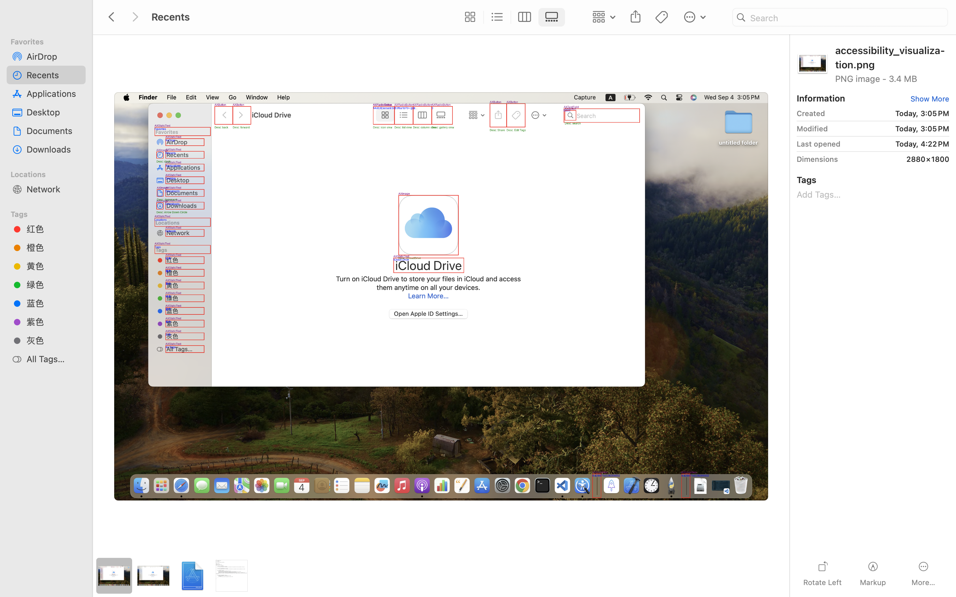 Image resolution: width=956 pixels, height=597 pixels. I want to click on Dimensions, so click(817, 159).